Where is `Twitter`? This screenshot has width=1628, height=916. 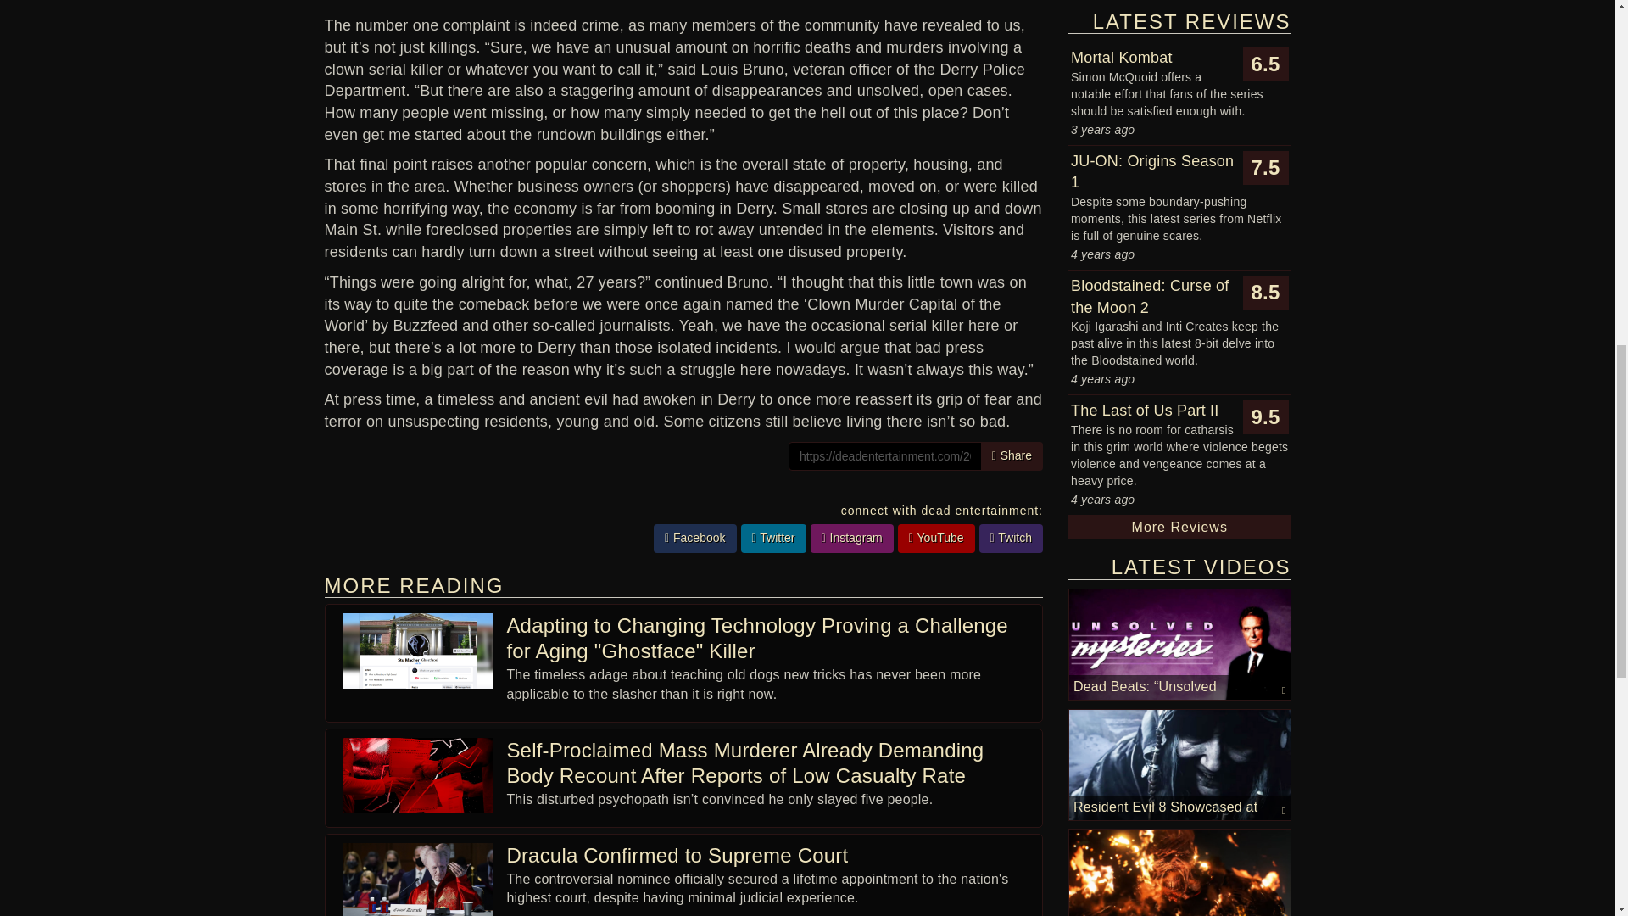 Twitter is located at coordinates (773, 539).